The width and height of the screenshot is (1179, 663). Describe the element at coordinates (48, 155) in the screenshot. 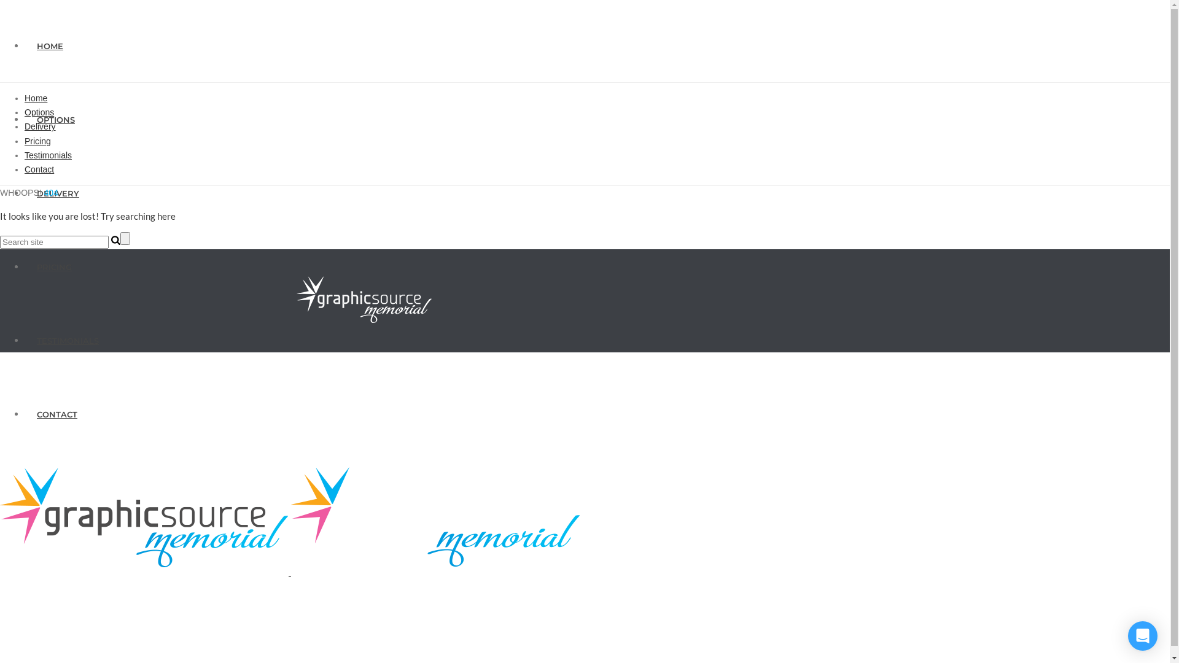

I see `Testimonials` at that location.